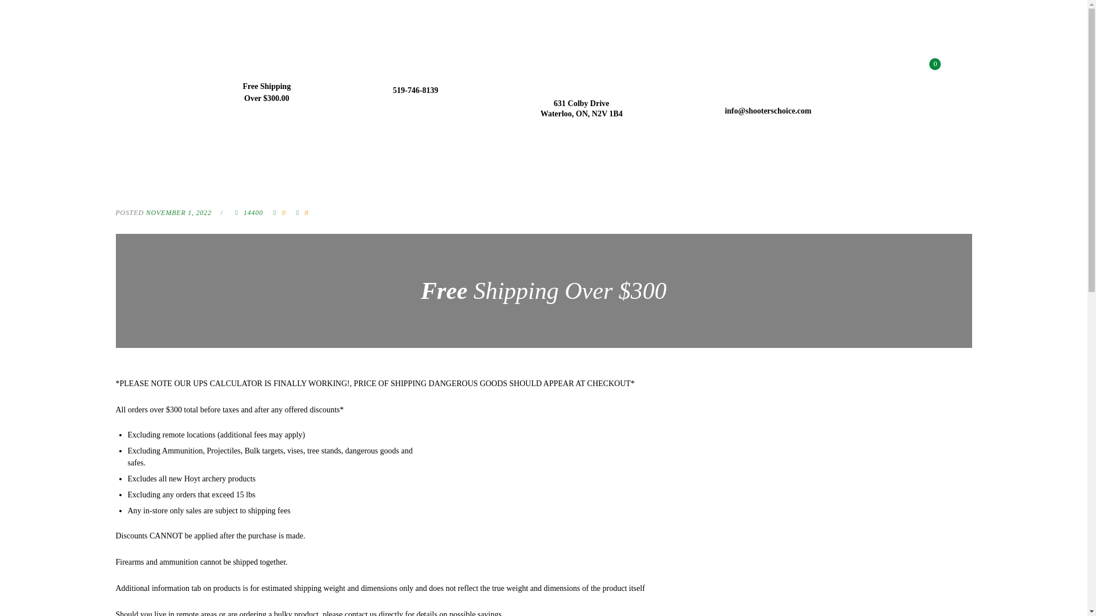  Describe the element at coordinates (300, 213) in the screenshot. I see `Like` at that location.